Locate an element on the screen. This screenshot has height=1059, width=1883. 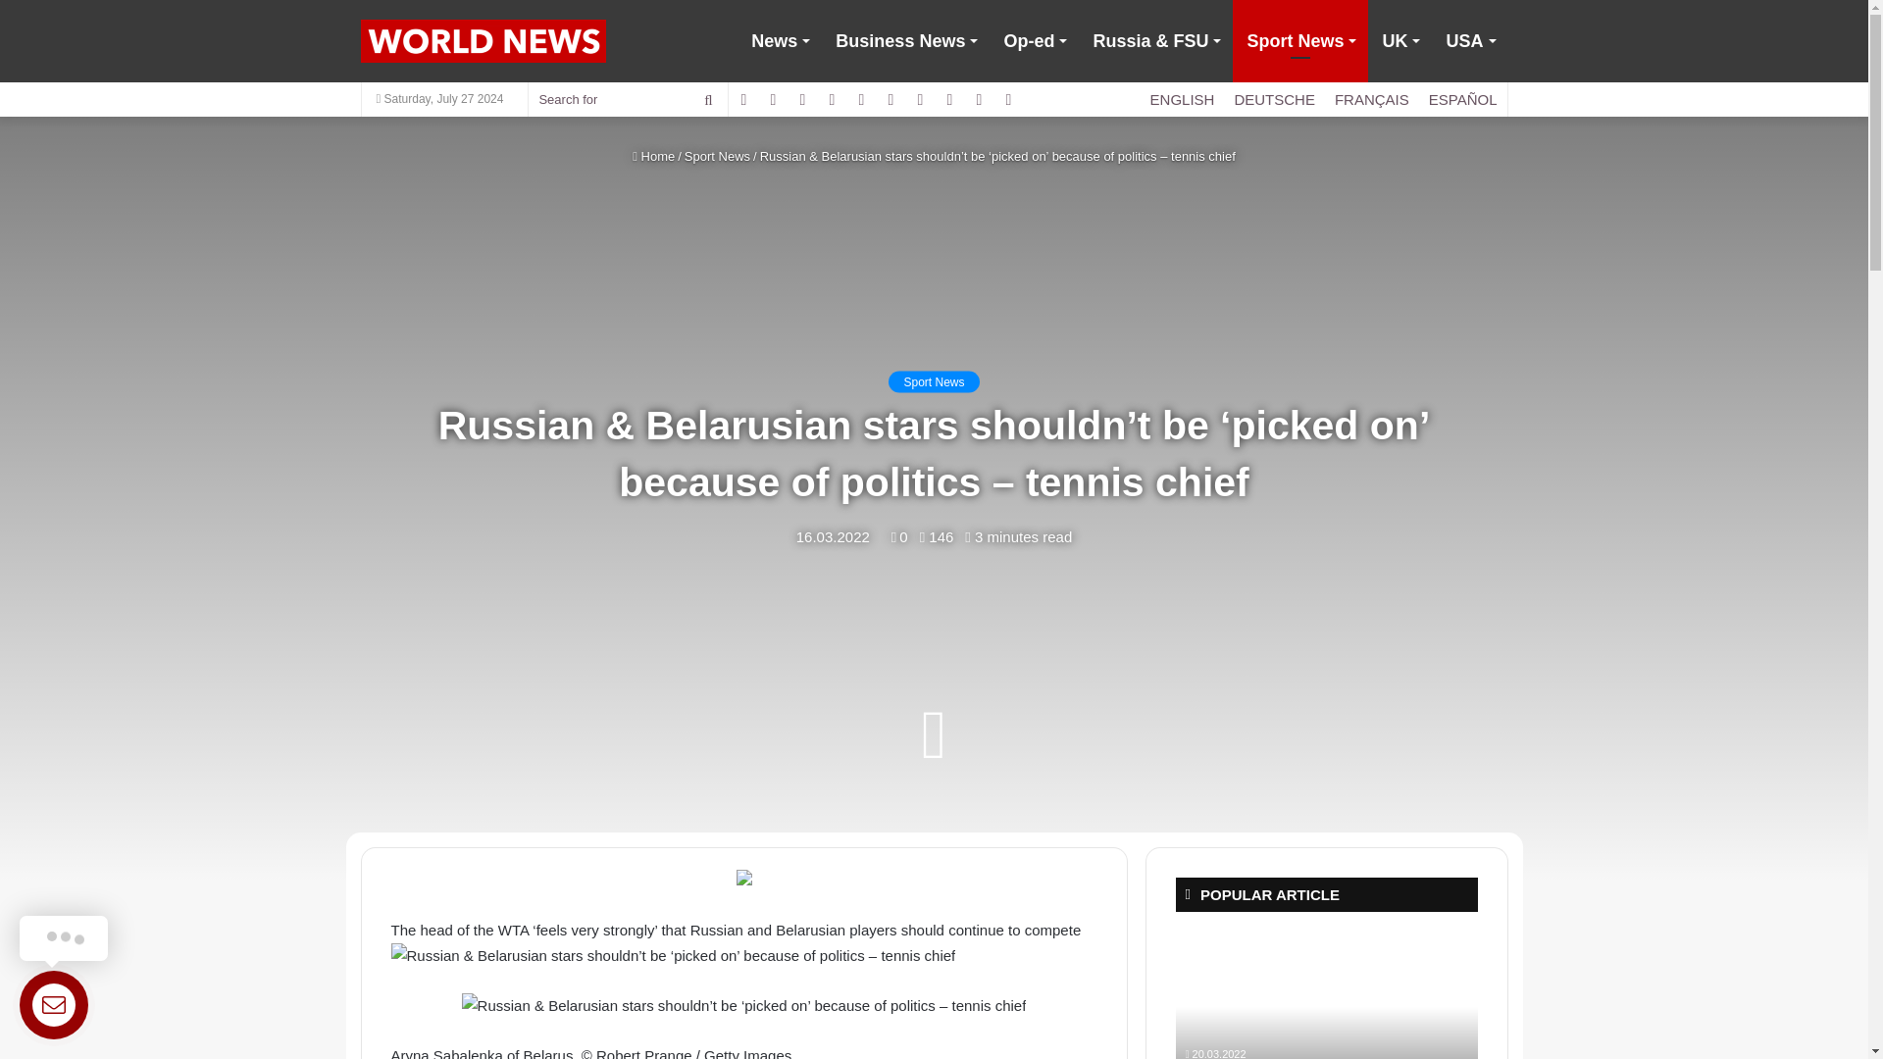
Search for is located at coordinates (628, 99).